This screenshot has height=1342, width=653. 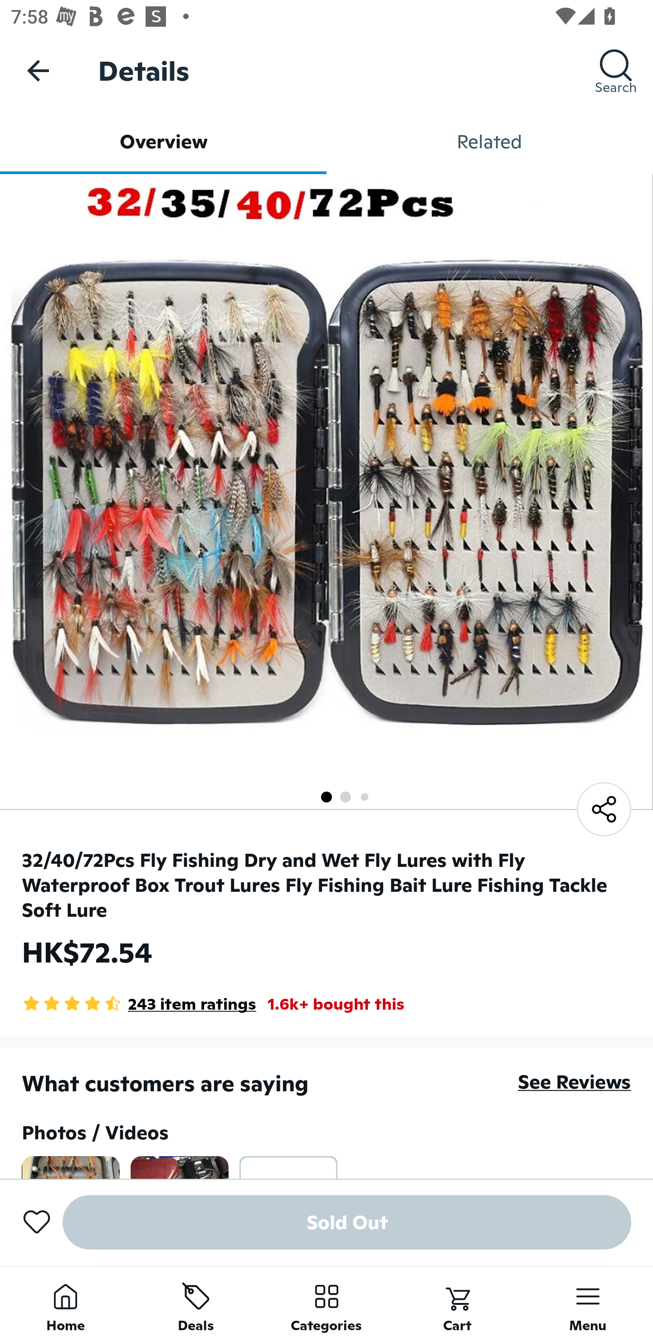 I want to click on Navigate up, so click(x=38, y=70).